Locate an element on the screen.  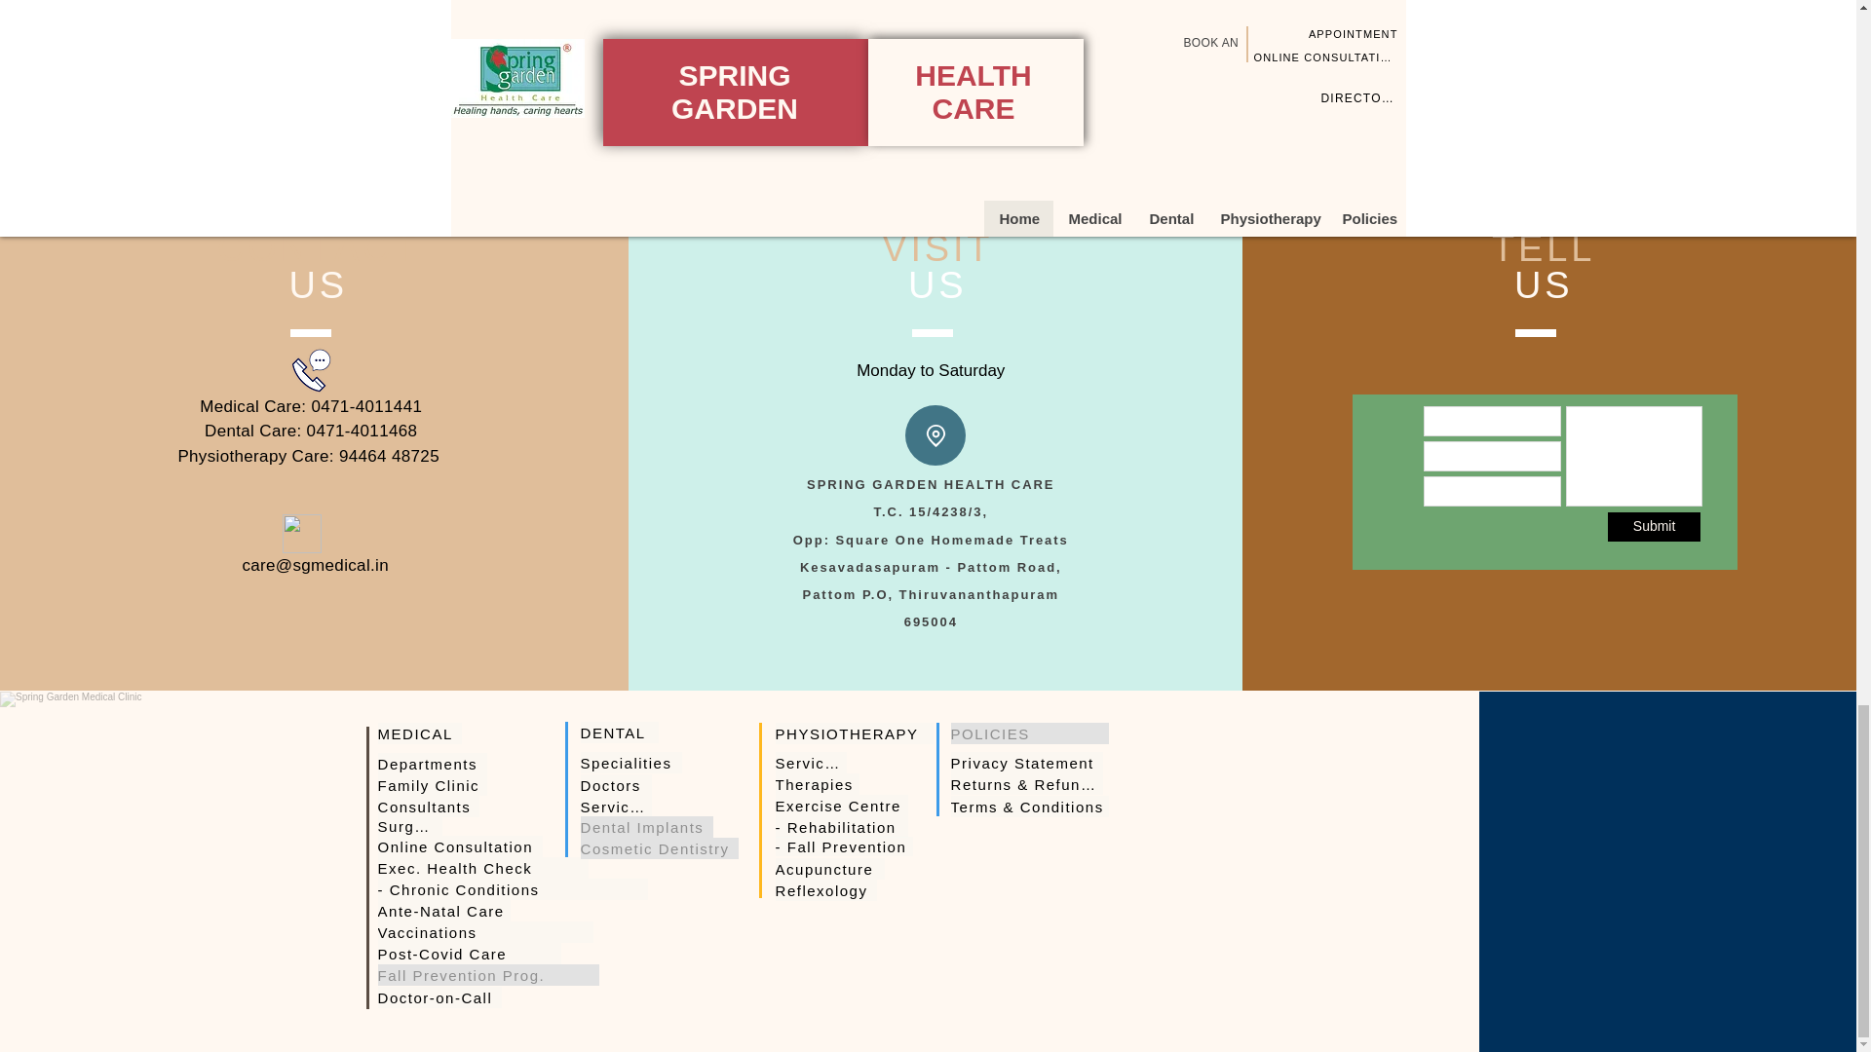
- Chronic Conditions is located at coordinates (513, 888).